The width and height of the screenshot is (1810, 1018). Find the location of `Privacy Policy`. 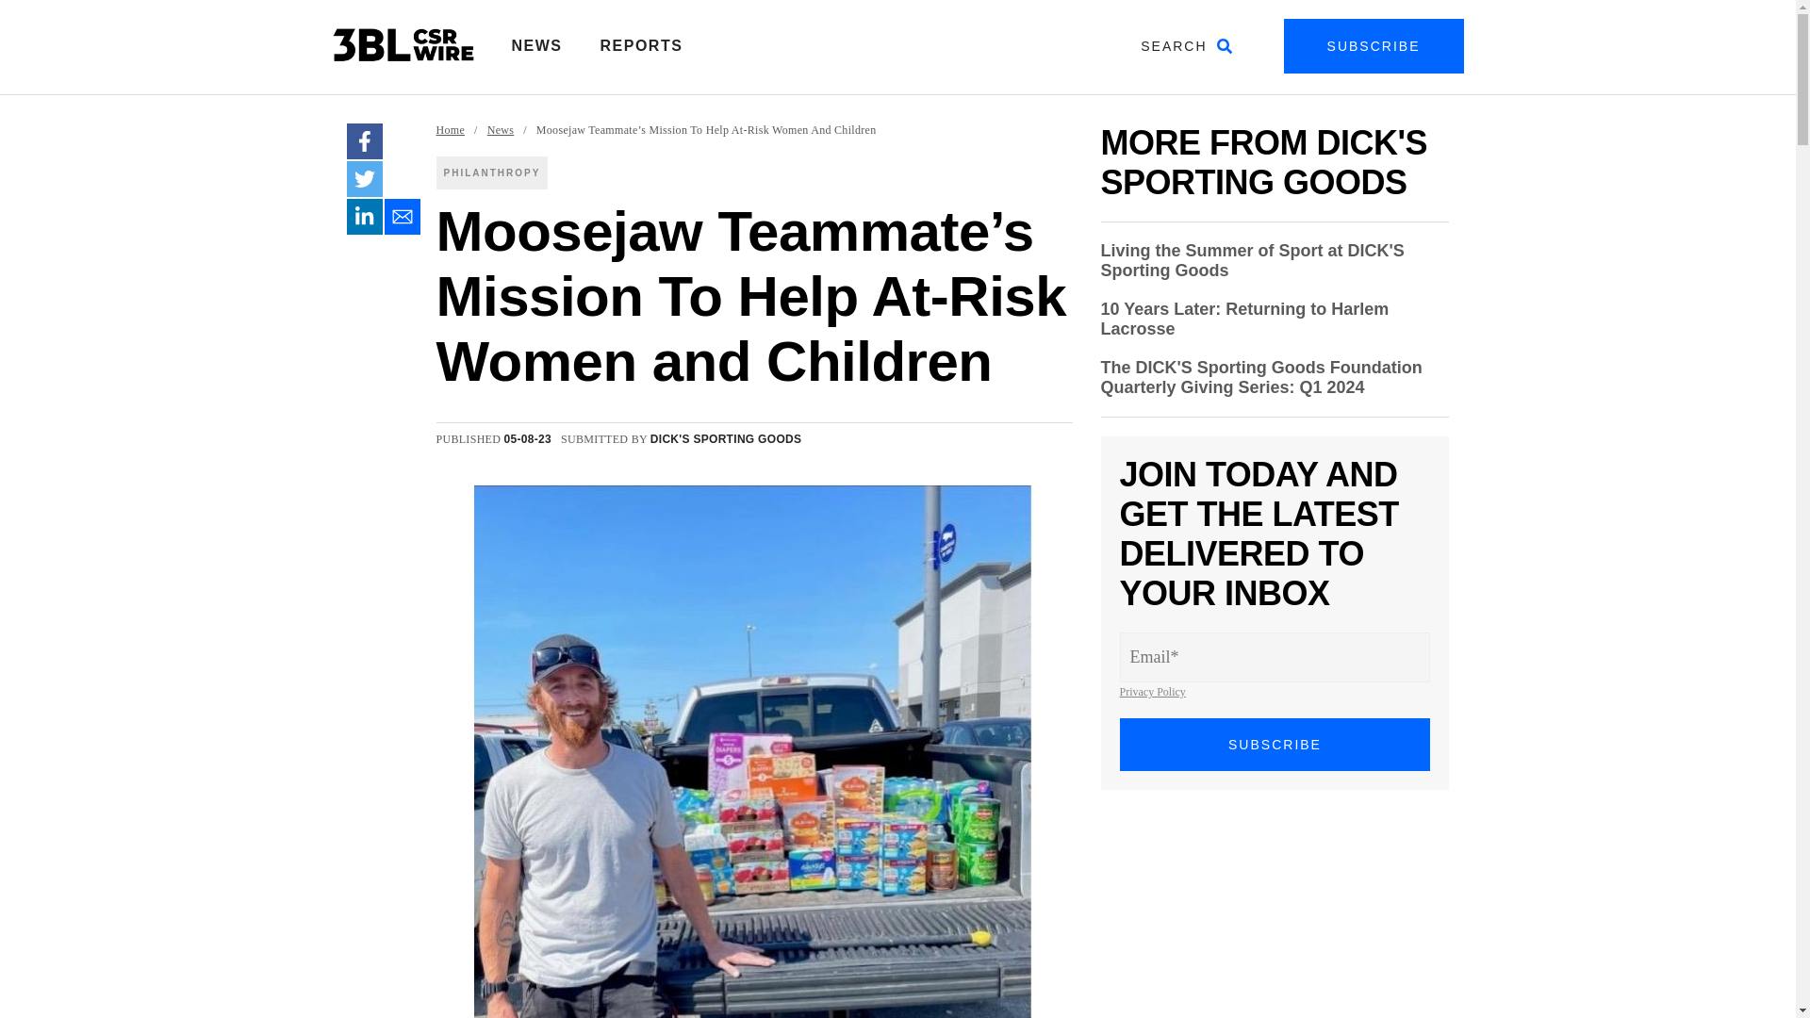

Privacy Policy is located at coordinates (1152, 691).